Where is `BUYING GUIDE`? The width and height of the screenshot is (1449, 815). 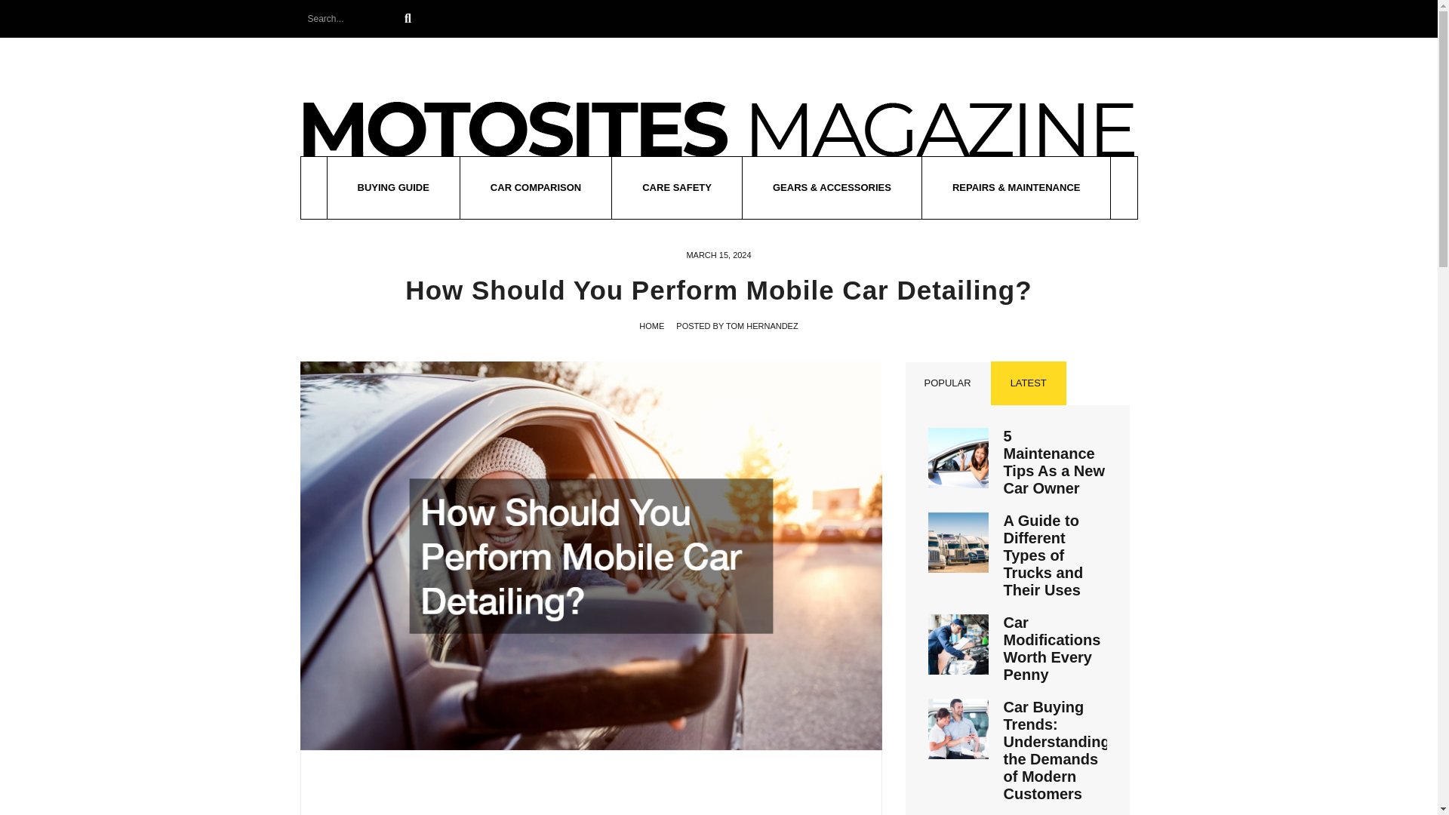
BUYING GUIDE is located at coordinates (392, 188).